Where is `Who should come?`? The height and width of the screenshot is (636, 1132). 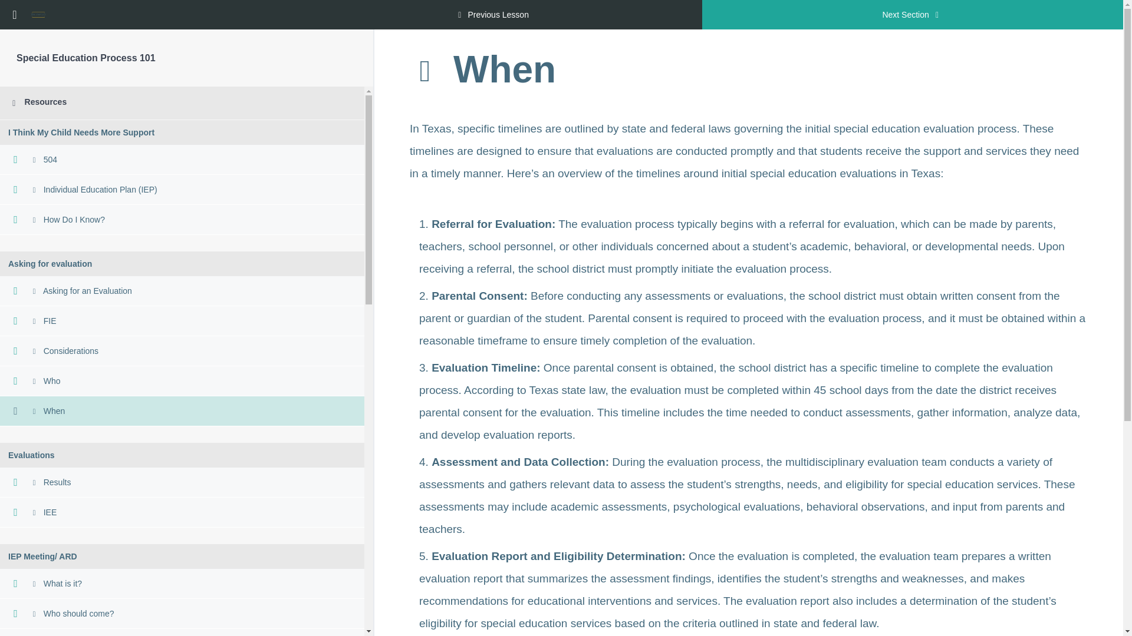
Who should come? is located at coordinates (182, 614).